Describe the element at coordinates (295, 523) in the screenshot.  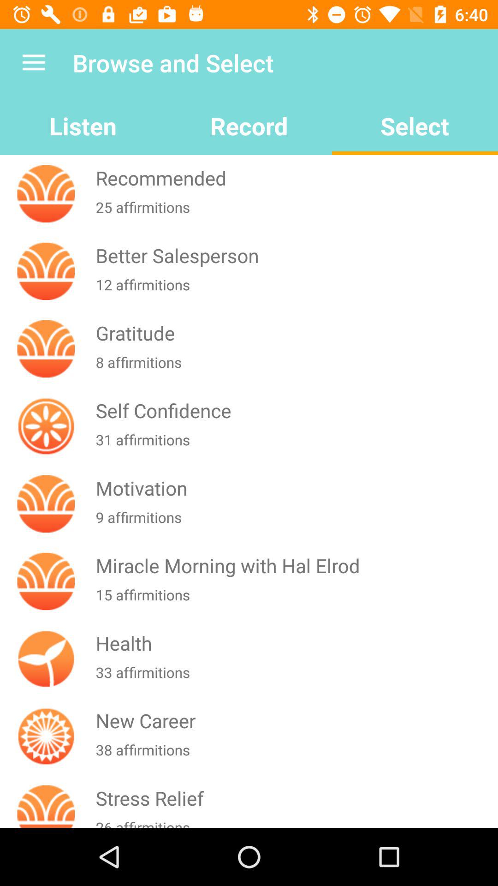
I see `swipe to 9 affirmitions` at that location.